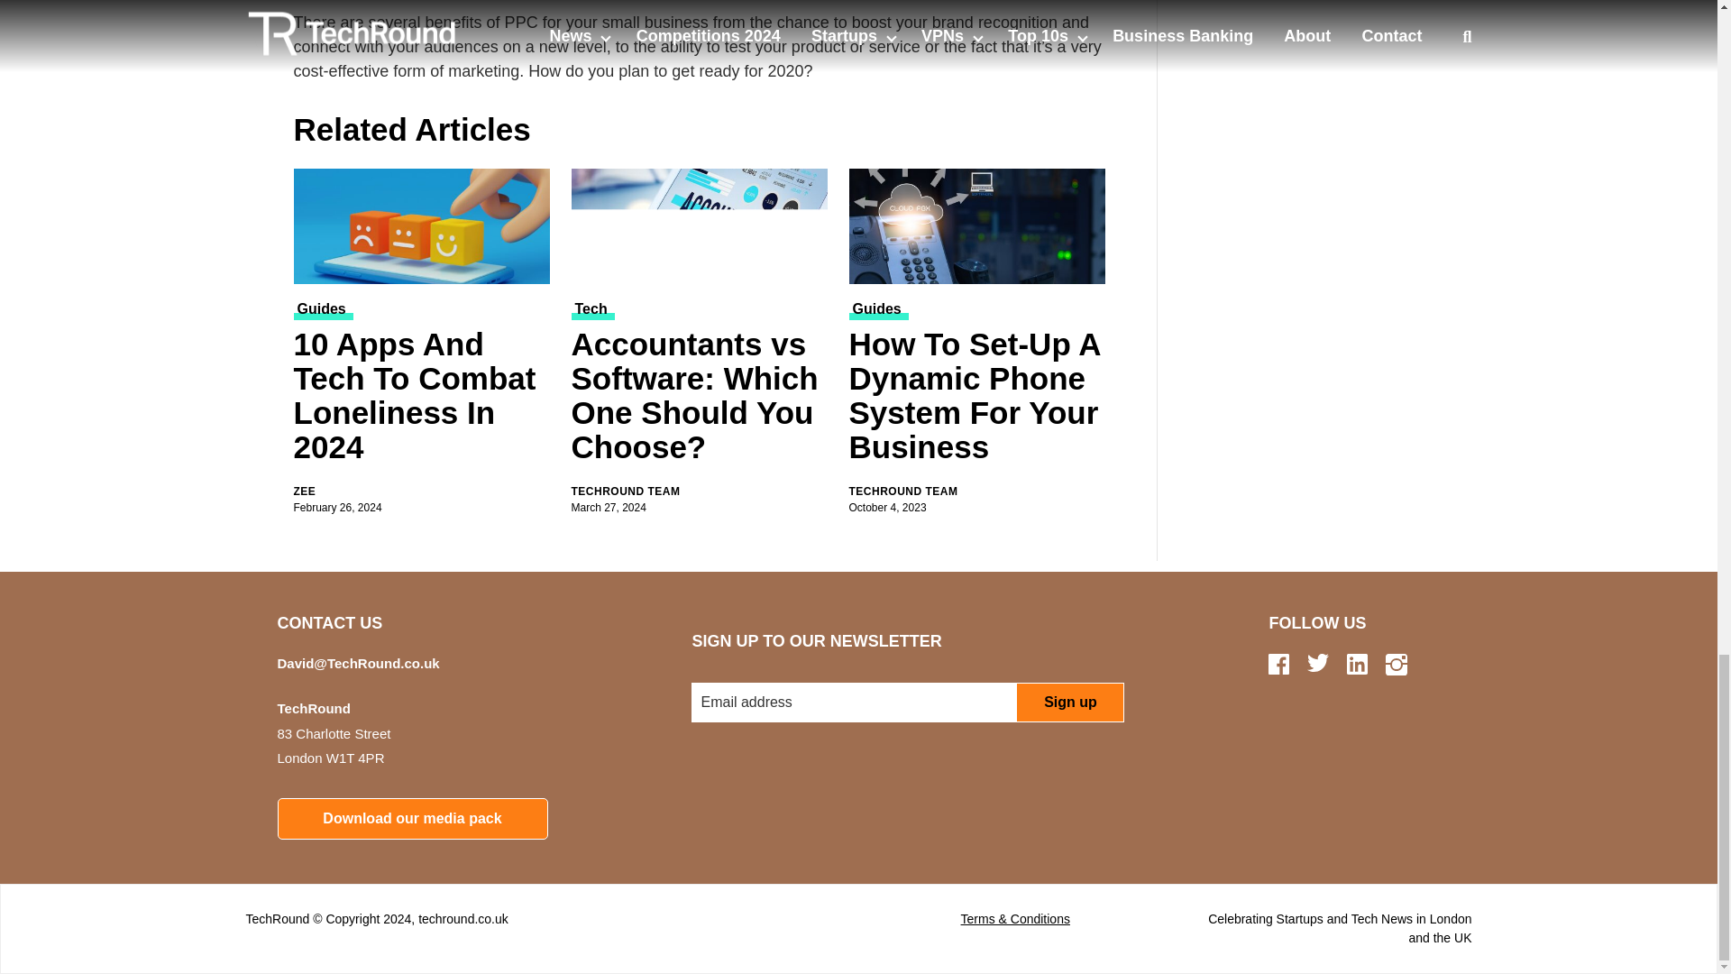 This screenshot has width=1731, height=974. Describe the element at coordinates (422, 399) in the screenshot. I see `10 Apps And Tech To Combat Loneliness In 2024` at that location.